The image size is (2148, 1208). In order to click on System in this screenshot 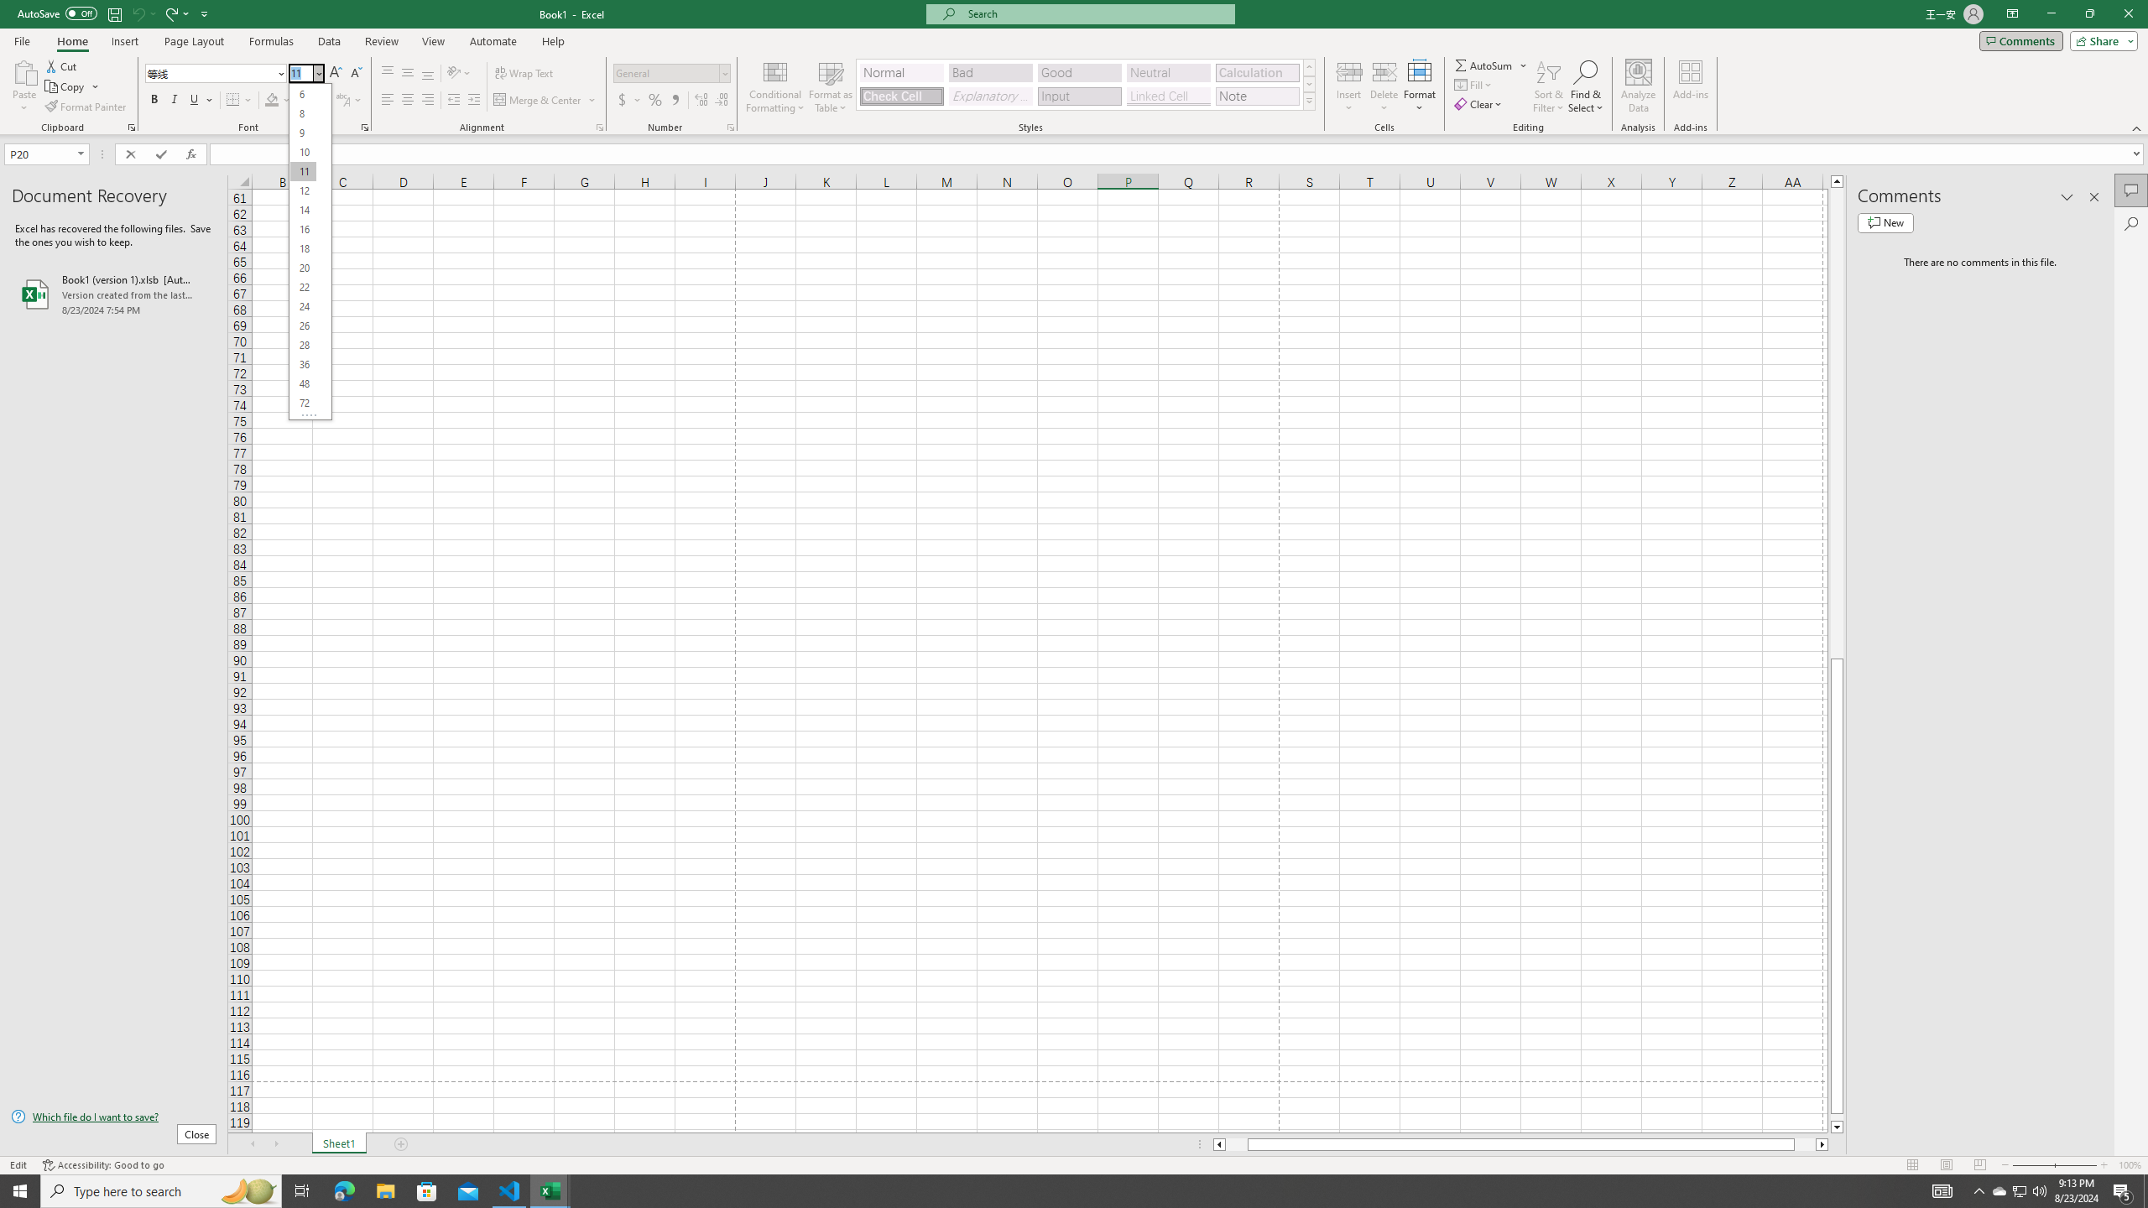, I will do `click(10, 8)`.